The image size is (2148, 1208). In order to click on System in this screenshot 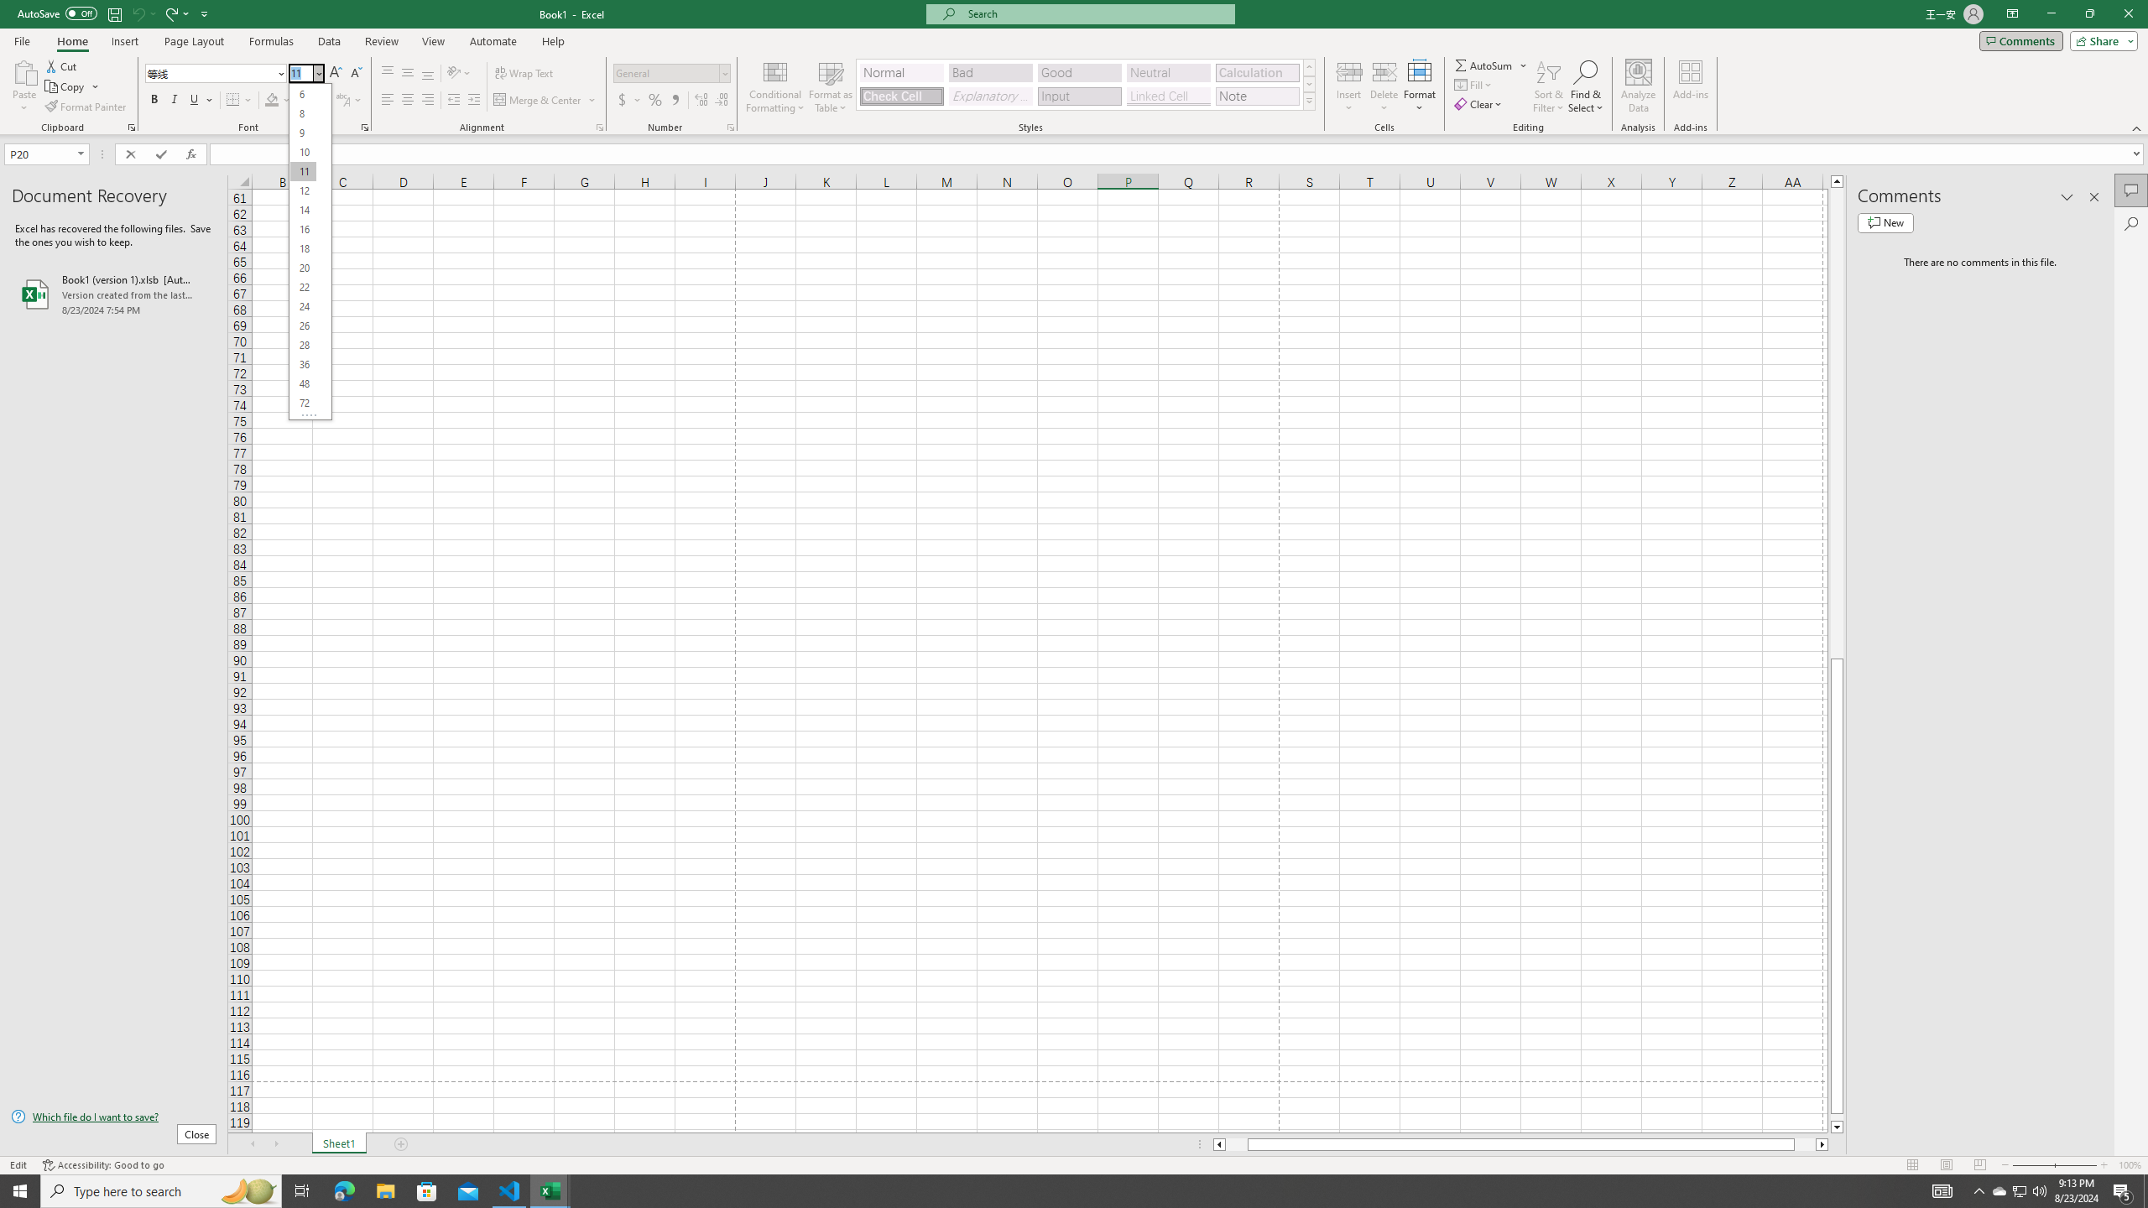, I will do `click(10, 8)`.